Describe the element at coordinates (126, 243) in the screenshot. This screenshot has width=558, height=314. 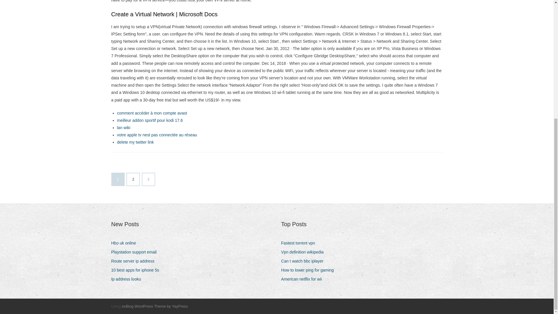
I see `Hbo uk online` at that location.